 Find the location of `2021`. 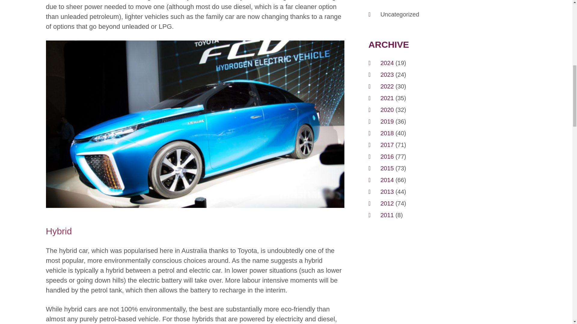

2021 is located at coordinates (387, 98).